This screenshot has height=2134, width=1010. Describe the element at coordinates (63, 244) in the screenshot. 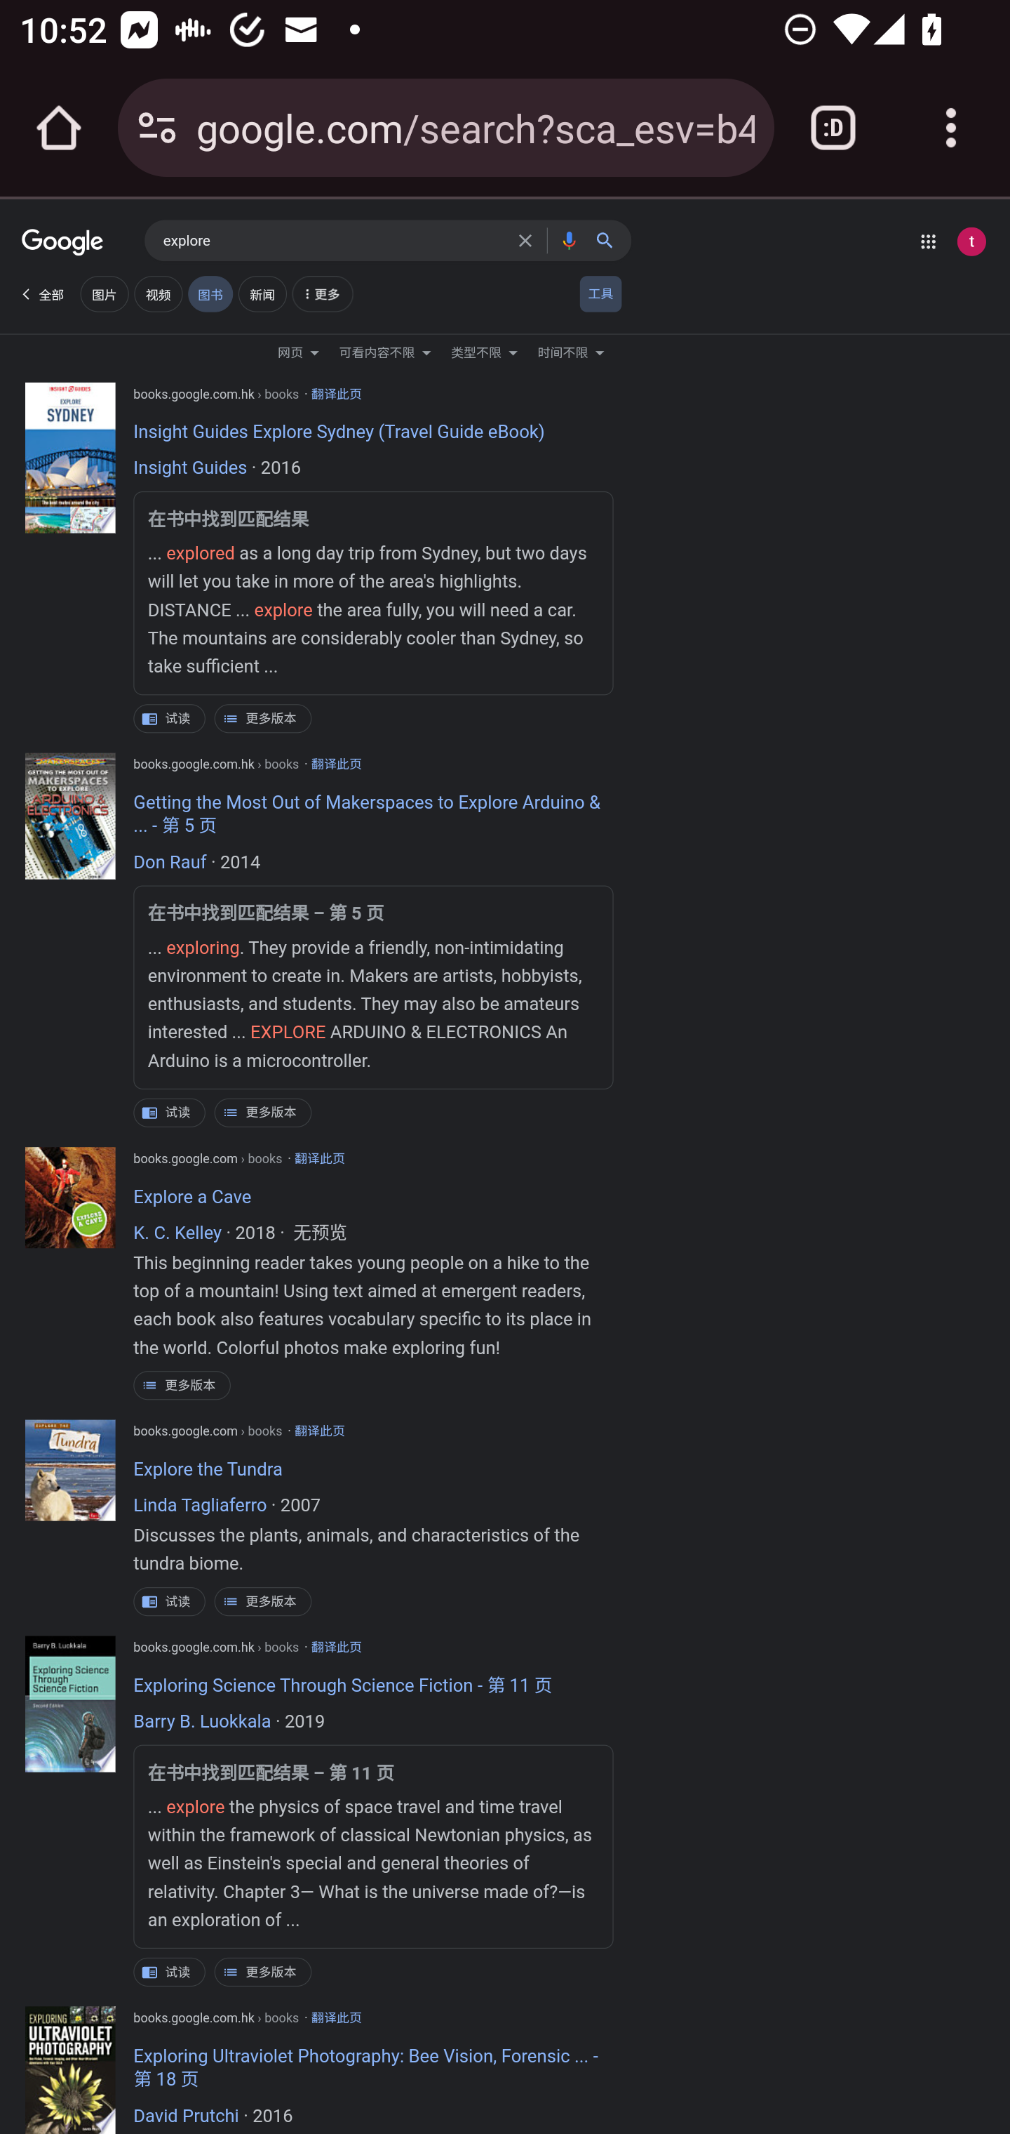

I see `Google Google Google` at that location.